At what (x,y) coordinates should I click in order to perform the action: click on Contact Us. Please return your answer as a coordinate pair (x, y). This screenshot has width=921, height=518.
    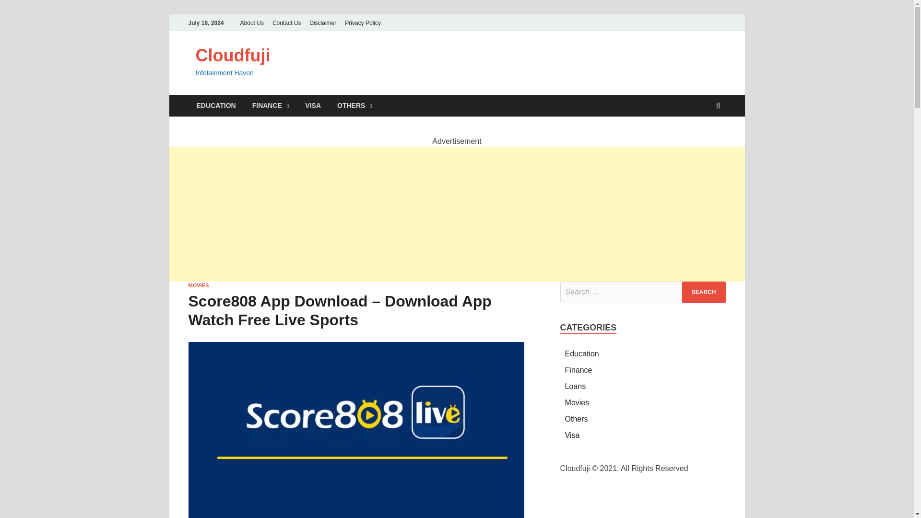
    Looking at the image, I should click on (286, 23).